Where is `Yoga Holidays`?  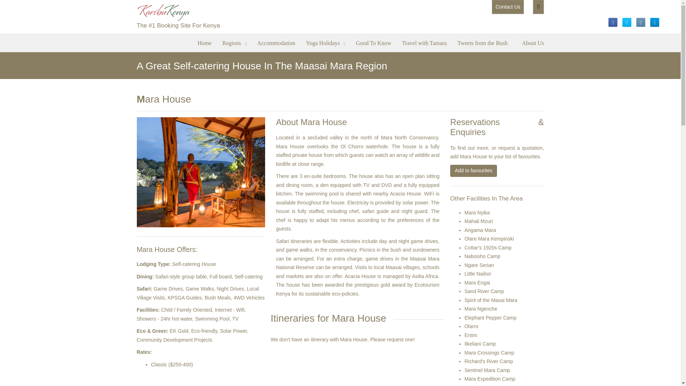
Yoga Holidays is located at coordinates (325, 42).